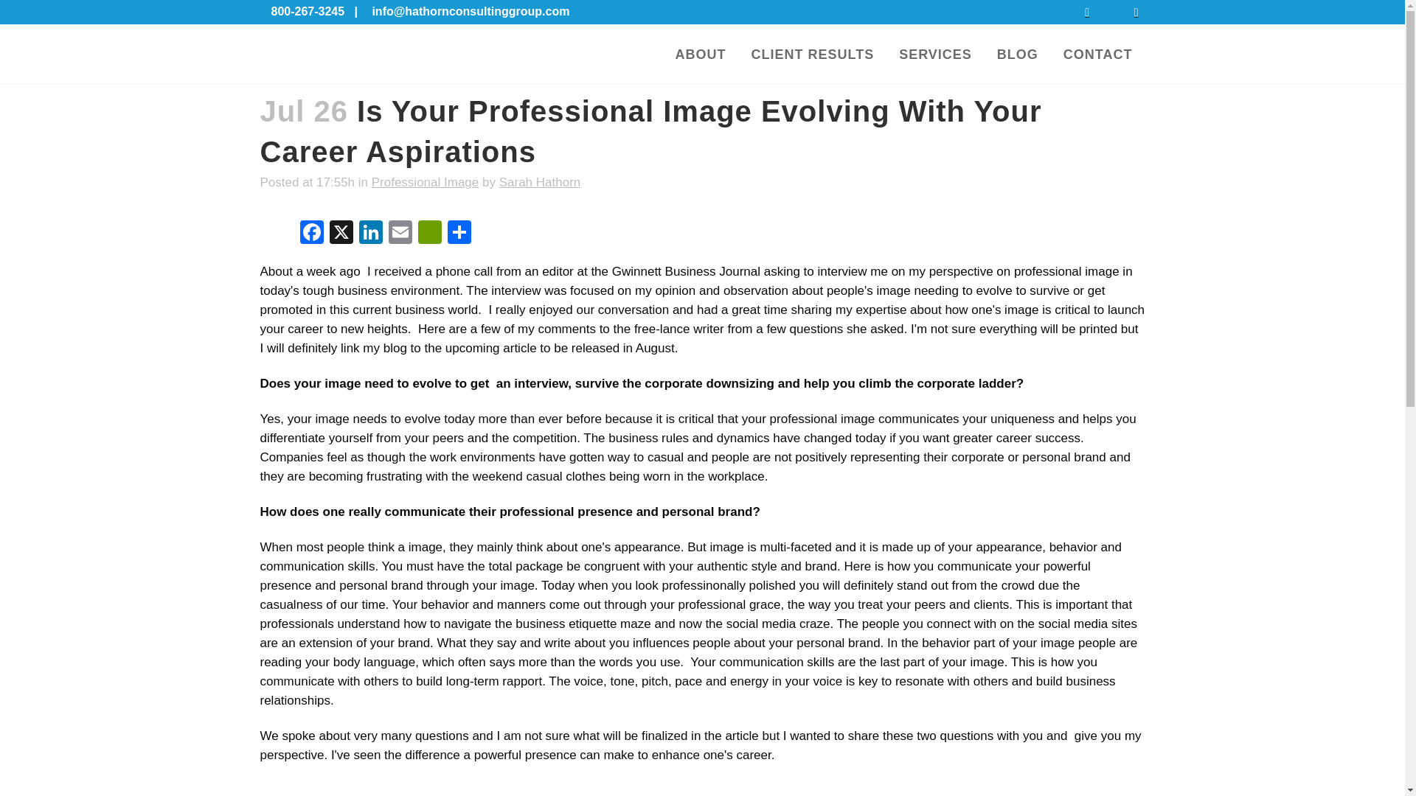 The image size is (1416, 796). Describe the element at coordinates (700, 55) in the screenshot. I see `ABOUT` at that location.